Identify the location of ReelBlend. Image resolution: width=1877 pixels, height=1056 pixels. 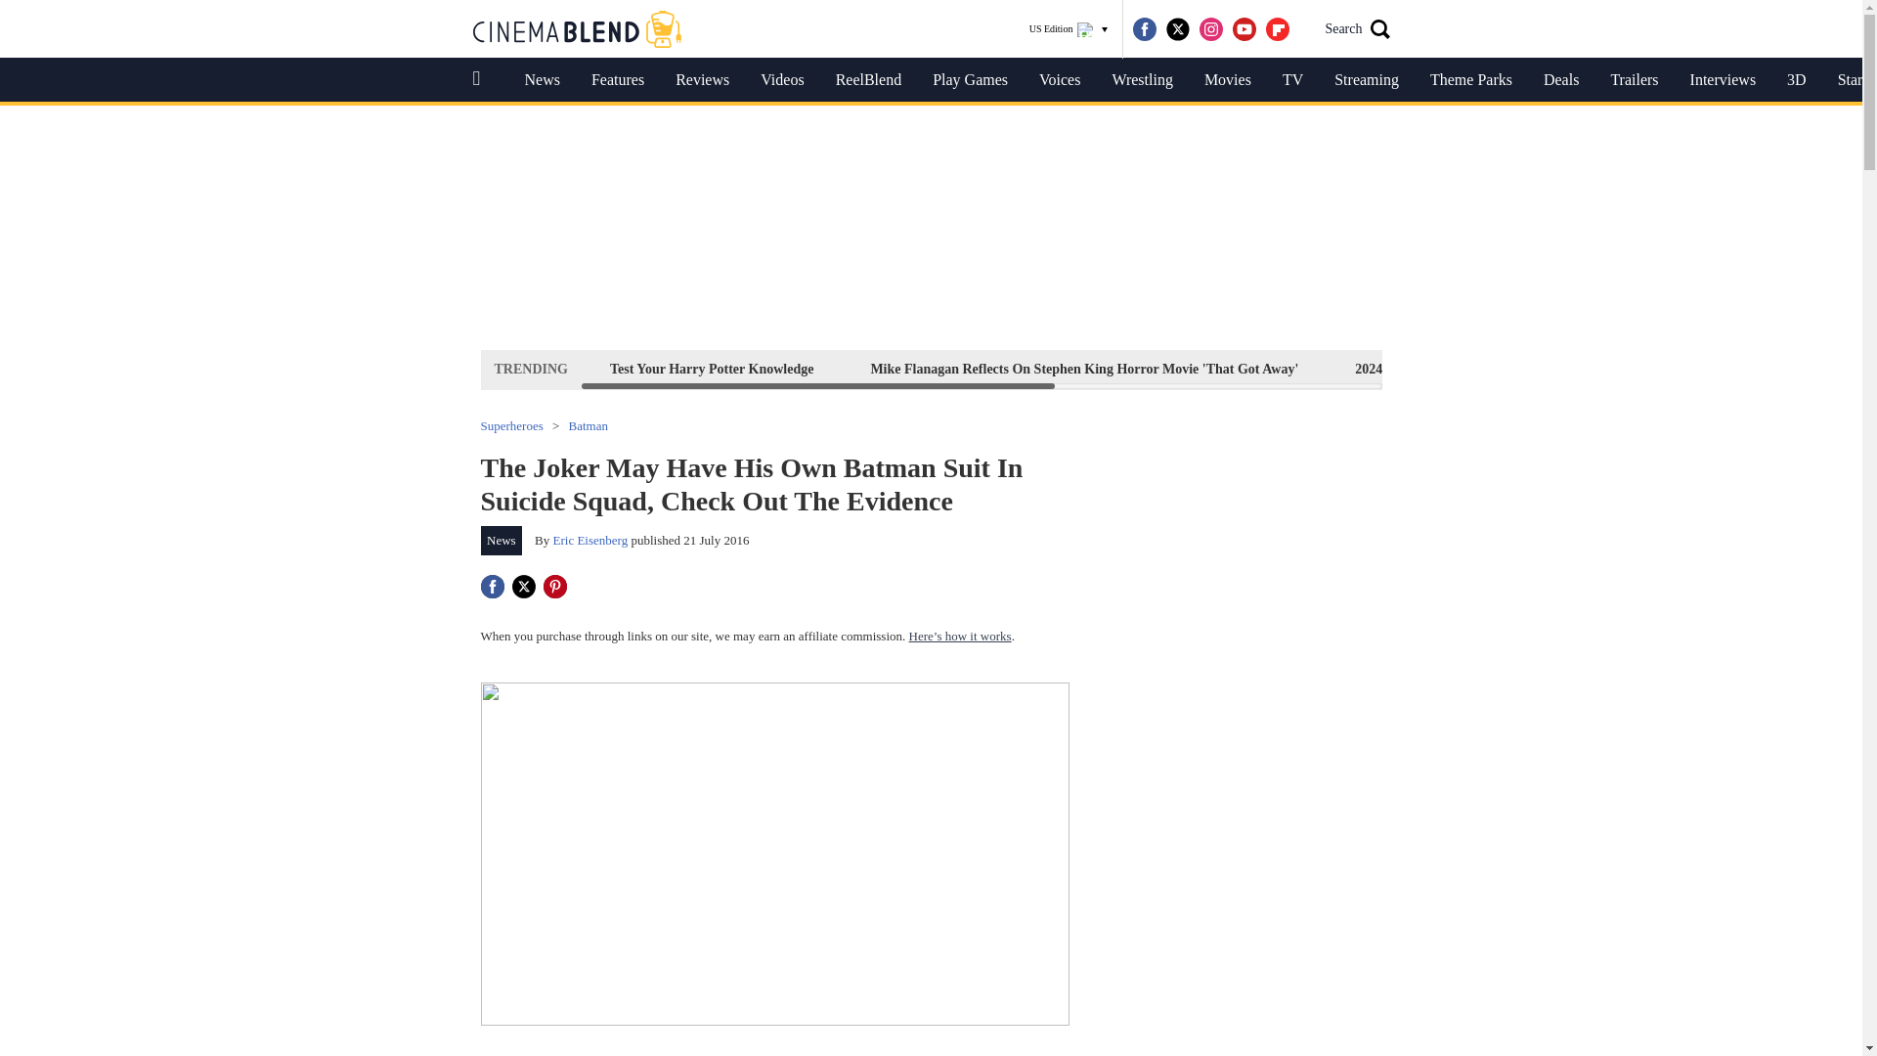
(868, 80).